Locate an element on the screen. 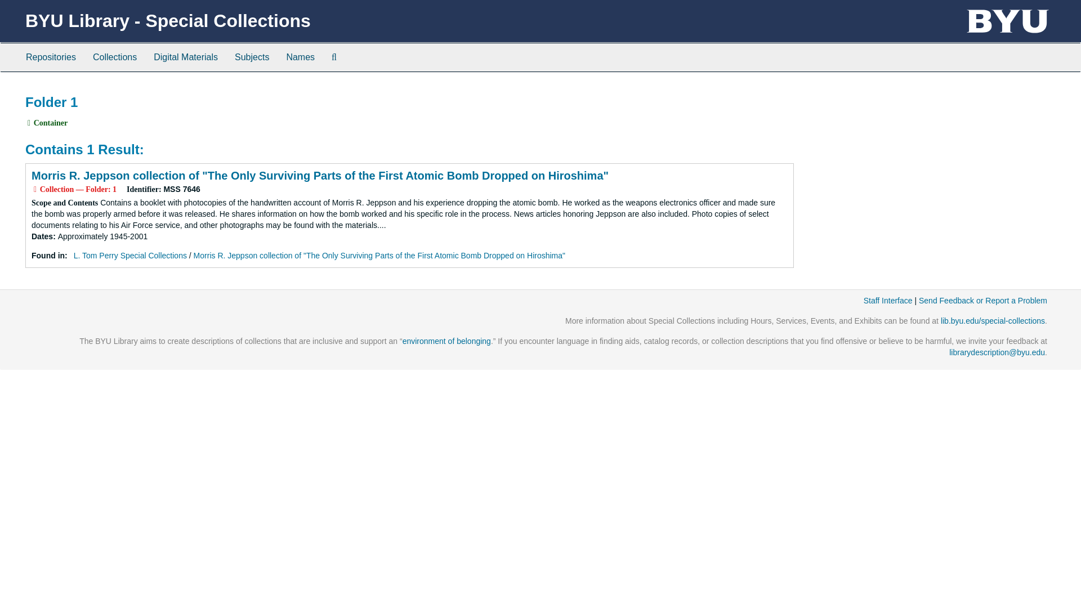  Page Actions is located at coordinates (846, 89).